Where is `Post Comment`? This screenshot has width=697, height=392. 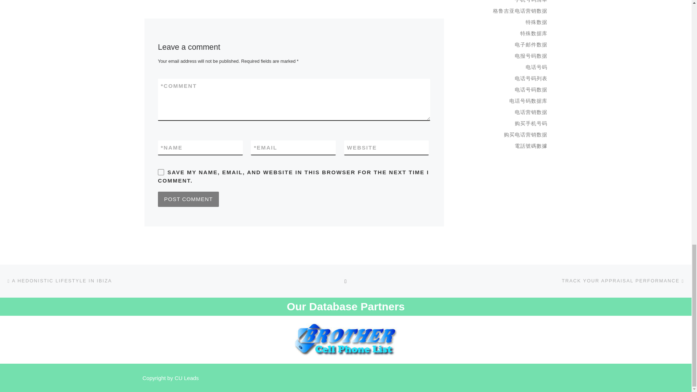
Post Comment is located at coordinates (188, 199).